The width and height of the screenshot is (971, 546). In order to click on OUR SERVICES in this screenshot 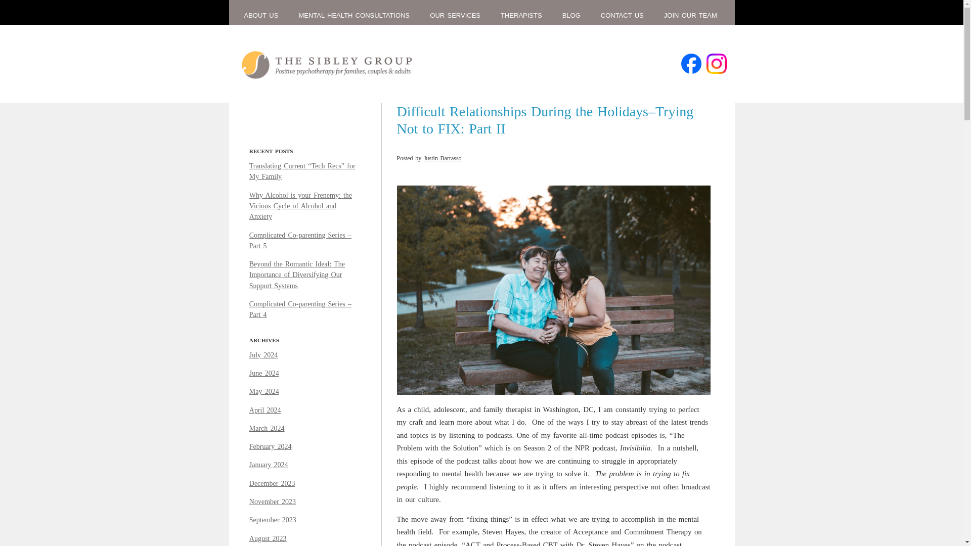, I will do `click(455, 15)`.